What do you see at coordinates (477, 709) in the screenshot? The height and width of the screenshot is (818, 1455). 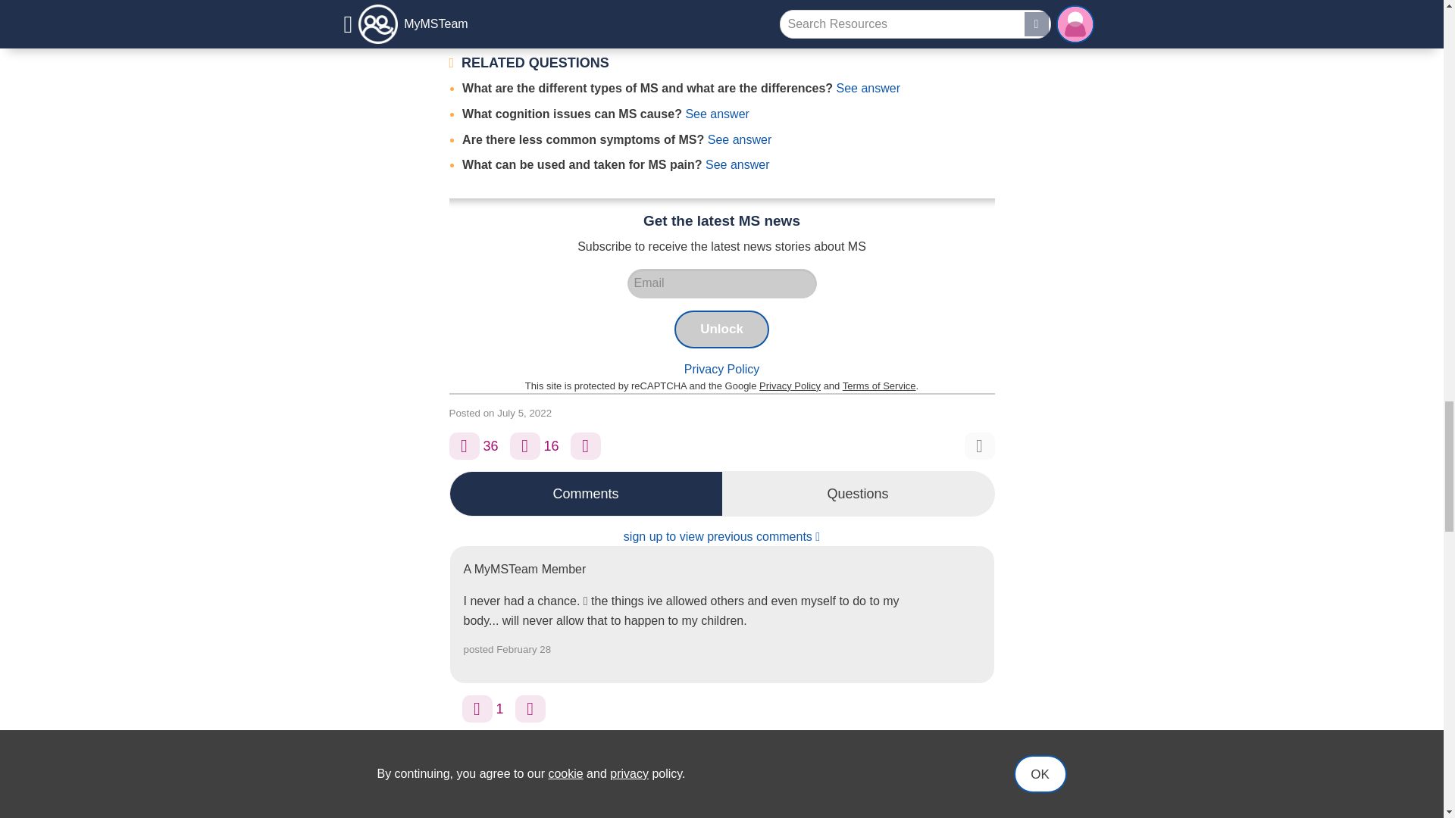 I see `Send a hug` at bounding box center [477, 709].